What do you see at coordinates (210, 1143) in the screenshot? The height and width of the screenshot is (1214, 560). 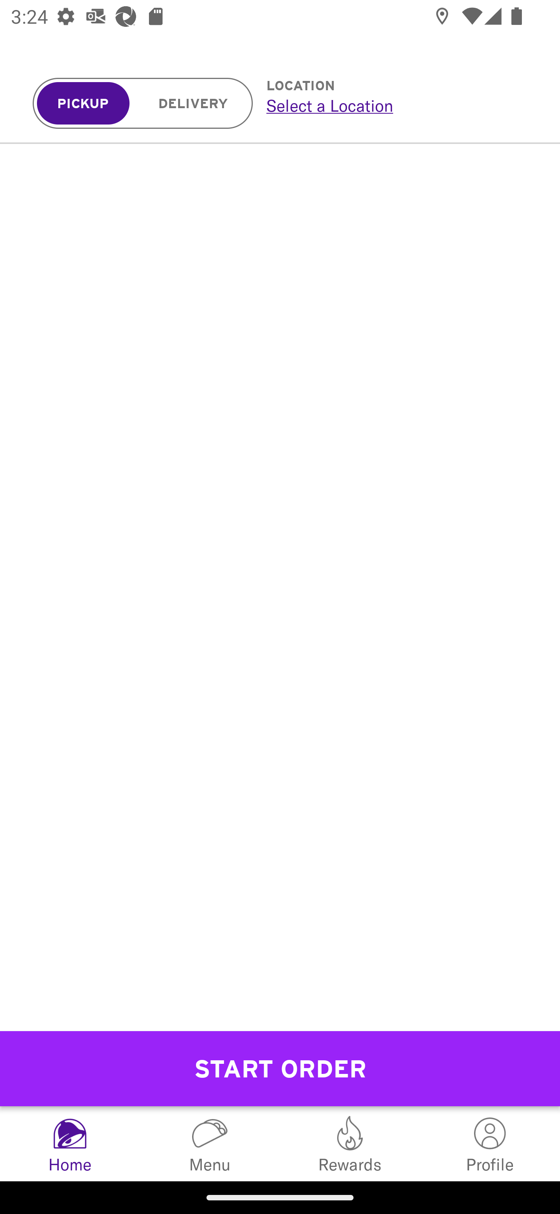 I see `Menu` at bounding box center [210, 1143].